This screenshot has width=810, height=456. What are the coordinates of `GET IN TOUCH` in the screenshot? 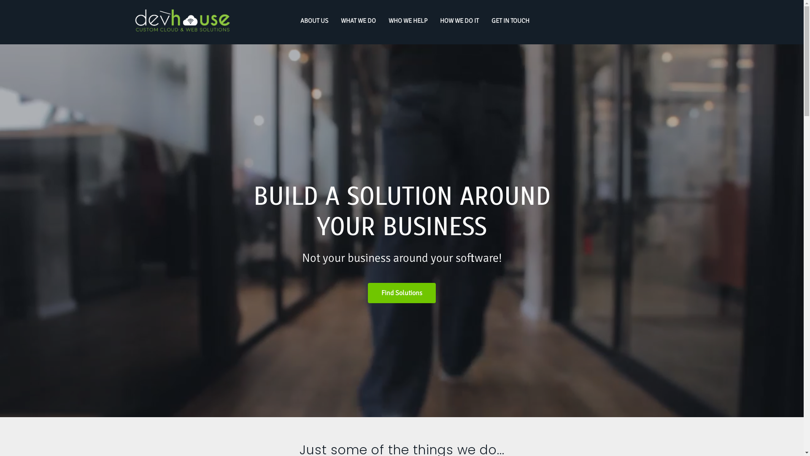 It's located at (510, 21).